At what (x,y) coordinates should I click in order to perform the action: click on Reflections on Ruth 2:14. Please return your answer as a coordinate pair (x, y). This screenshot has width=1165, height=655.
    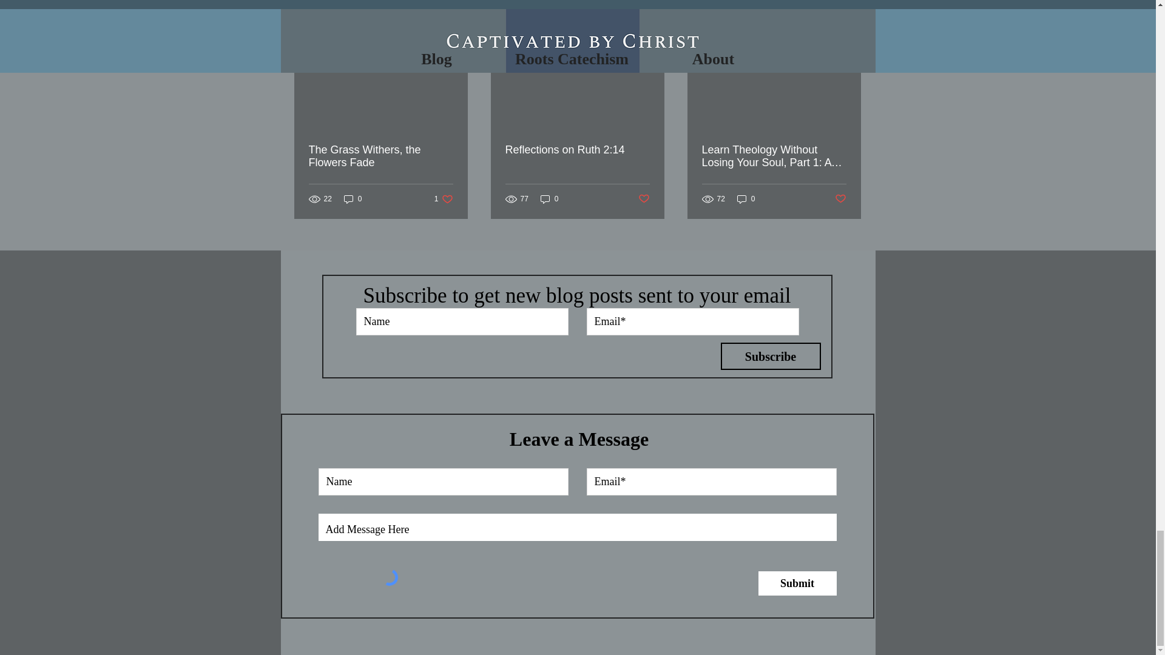
    Looking at the image, I should click on (841, 199).